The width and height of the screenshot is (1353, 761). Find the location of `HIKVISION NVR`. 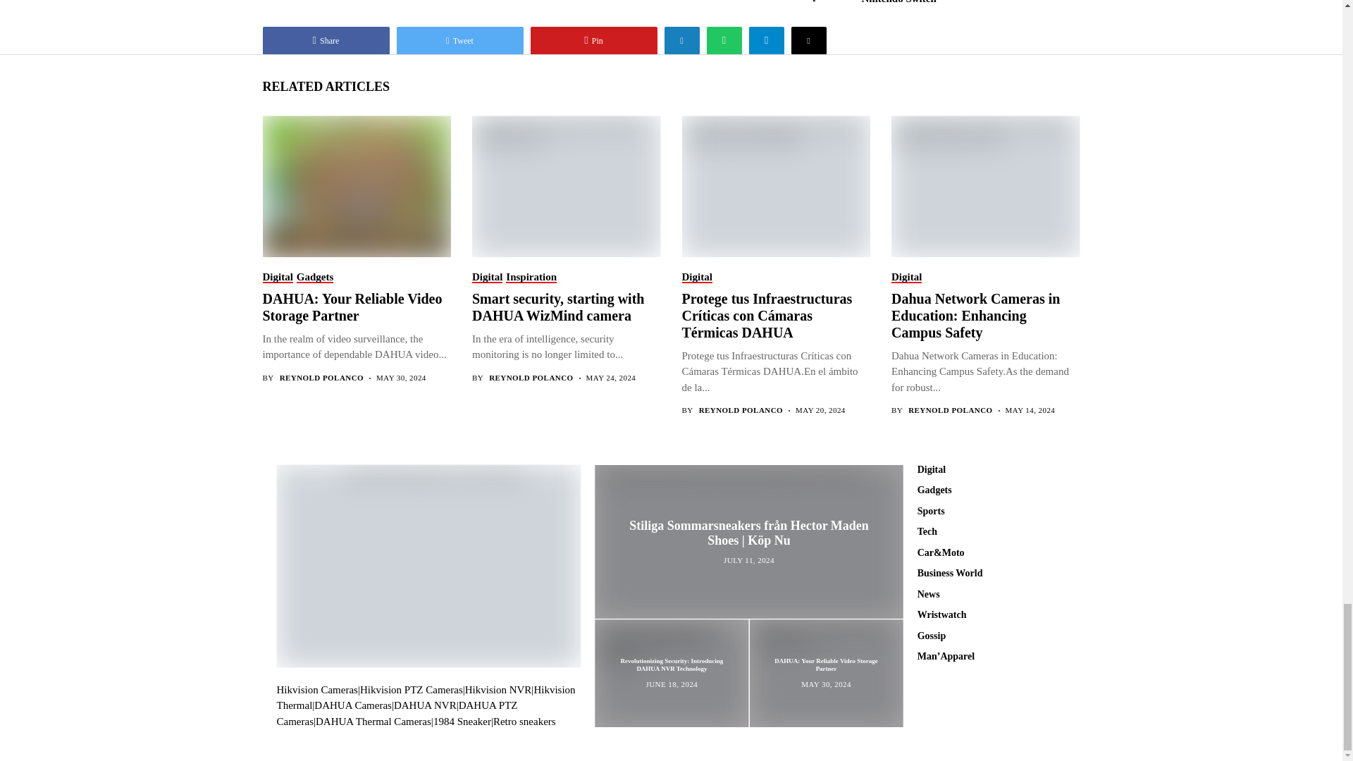

HIKVISION NVR is located at coordinates (498, 689).